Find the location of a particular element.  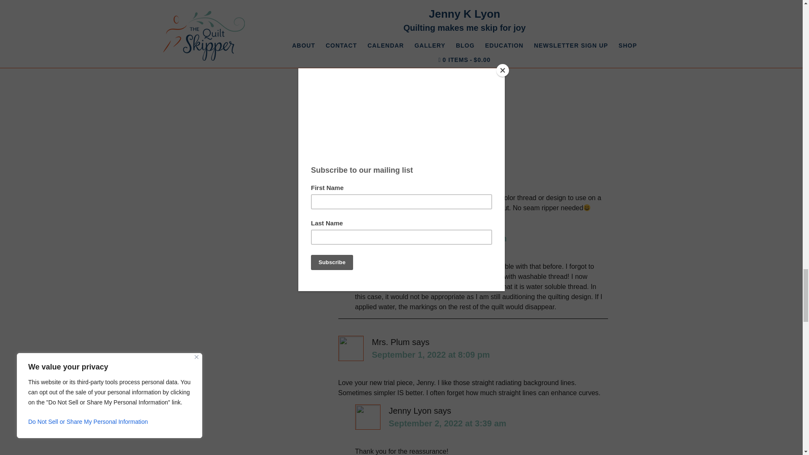

Empty Spools is located at coordinates (428, 1).